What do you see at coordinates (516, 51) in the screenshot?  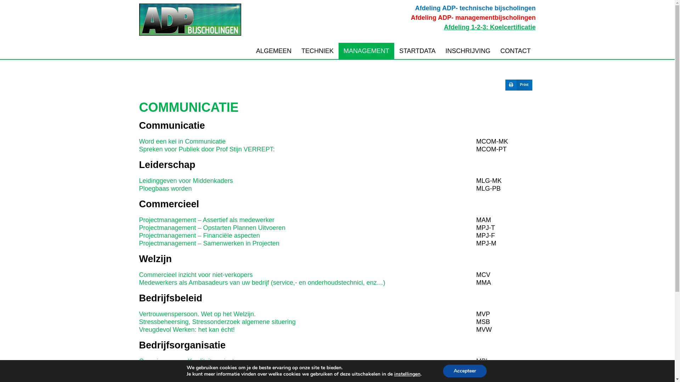 I see `CONTACT` at bounding box center [516, 51].